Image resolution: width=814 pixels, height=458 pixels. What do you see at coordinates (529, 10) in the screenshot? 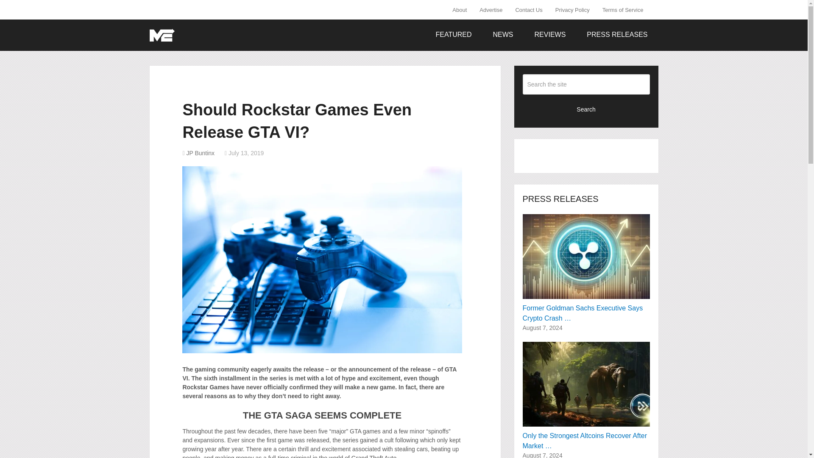
I see `Contact Us` at bounding box center [529, 10].